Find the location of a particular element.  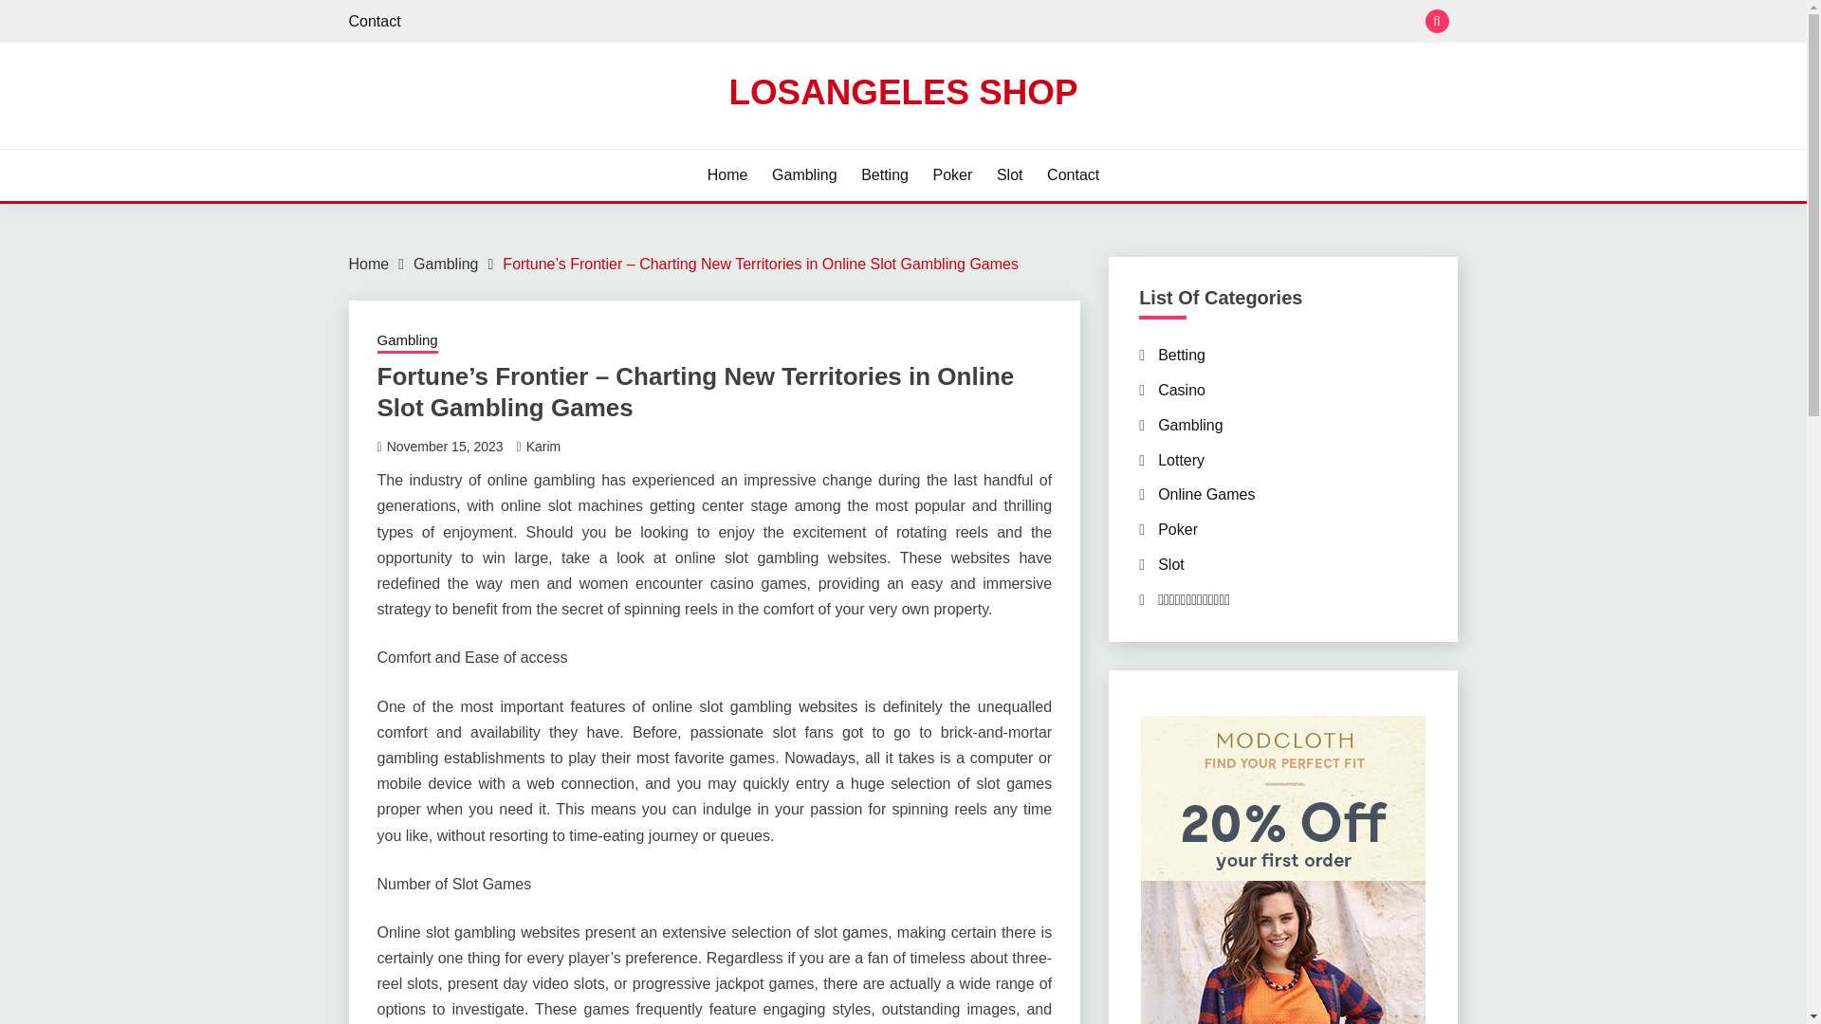

Gambling is located at coordinates (804, 174).